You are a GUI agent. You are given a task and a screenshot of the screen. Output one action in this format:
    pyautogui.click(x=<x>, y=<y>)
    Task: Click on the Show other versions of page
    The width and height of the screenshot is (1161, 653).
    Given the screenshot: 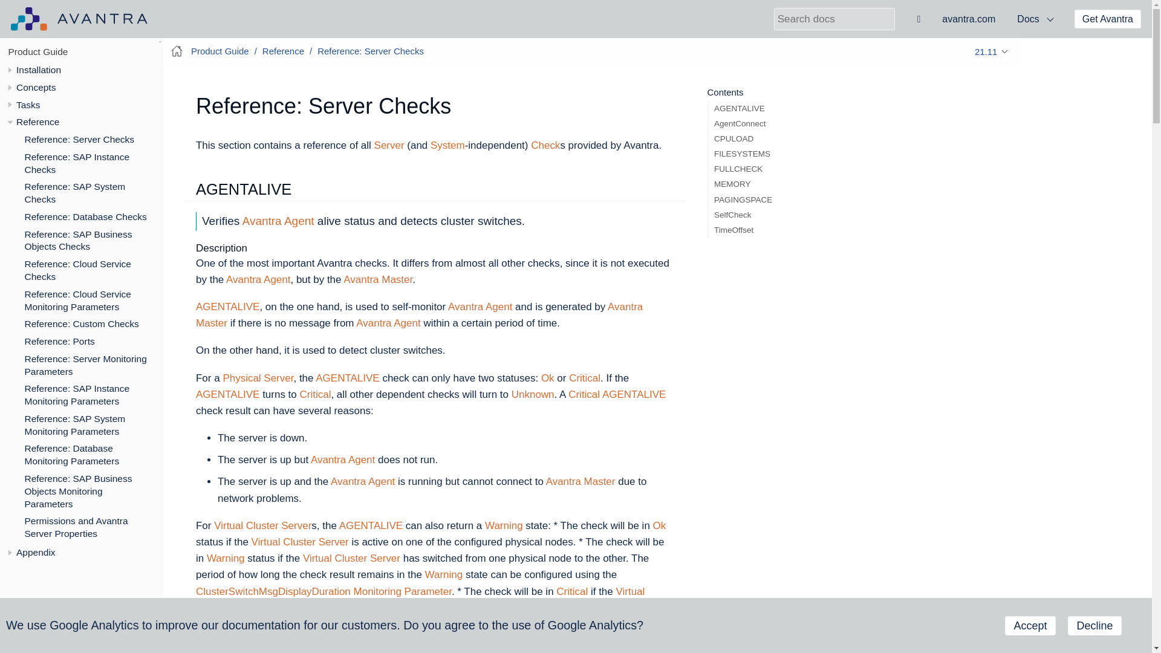 What is the action you would take?
    pyautogui.click(x=992, y=51)
    